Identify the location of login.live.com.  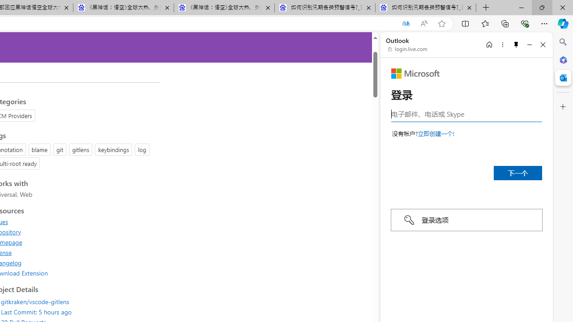
(408, 49).